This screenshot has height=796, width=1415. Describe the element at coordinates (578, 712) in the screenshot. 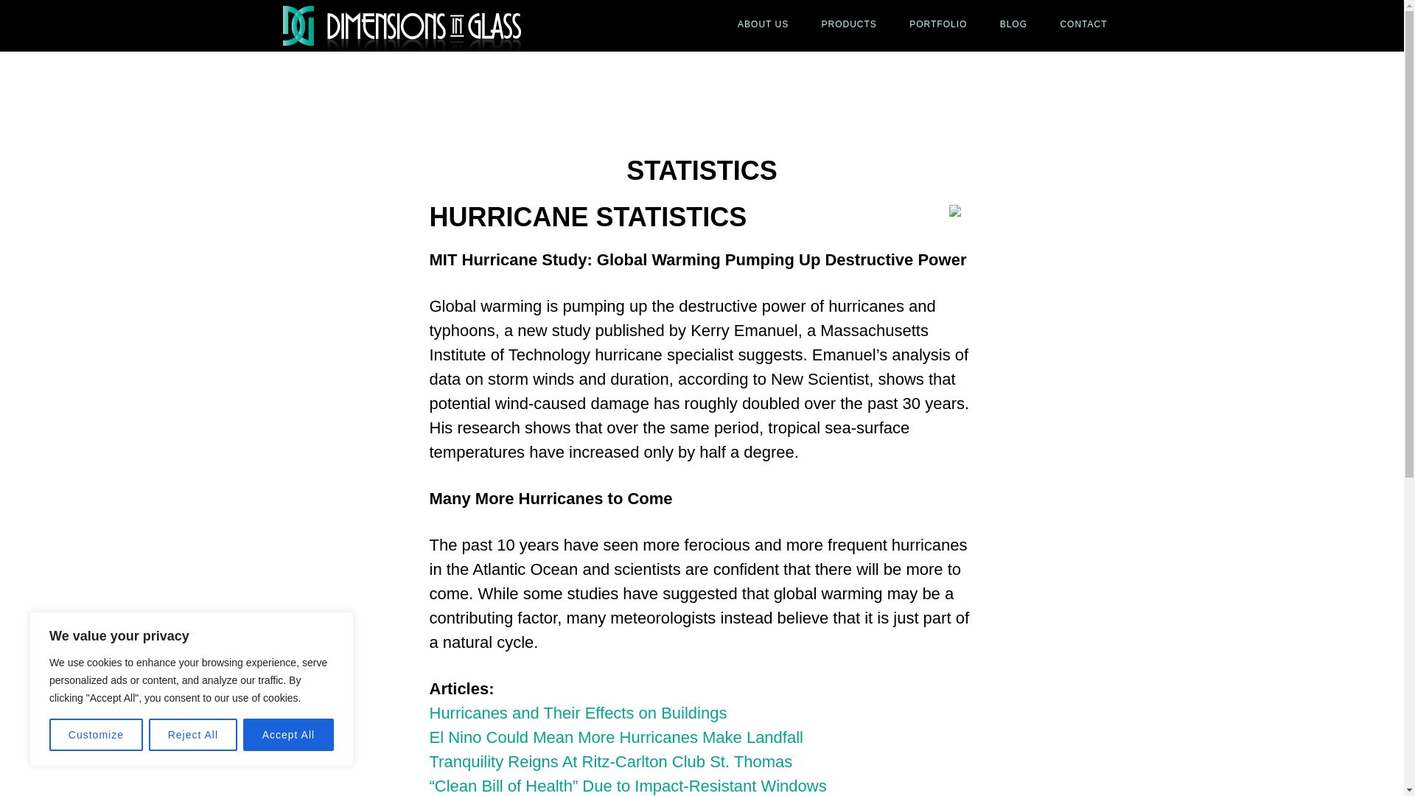

I see `Hurricanes and Their Effects on Buildings` at that location.